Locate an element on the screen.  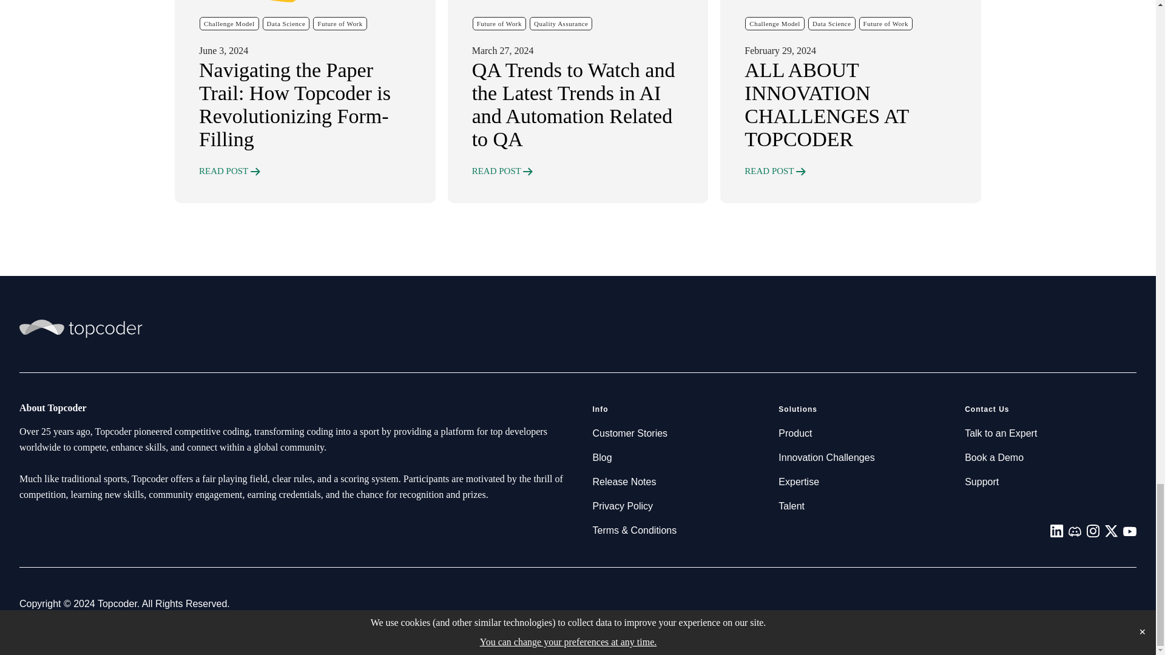
Blog is located at coordinates (602, 457).